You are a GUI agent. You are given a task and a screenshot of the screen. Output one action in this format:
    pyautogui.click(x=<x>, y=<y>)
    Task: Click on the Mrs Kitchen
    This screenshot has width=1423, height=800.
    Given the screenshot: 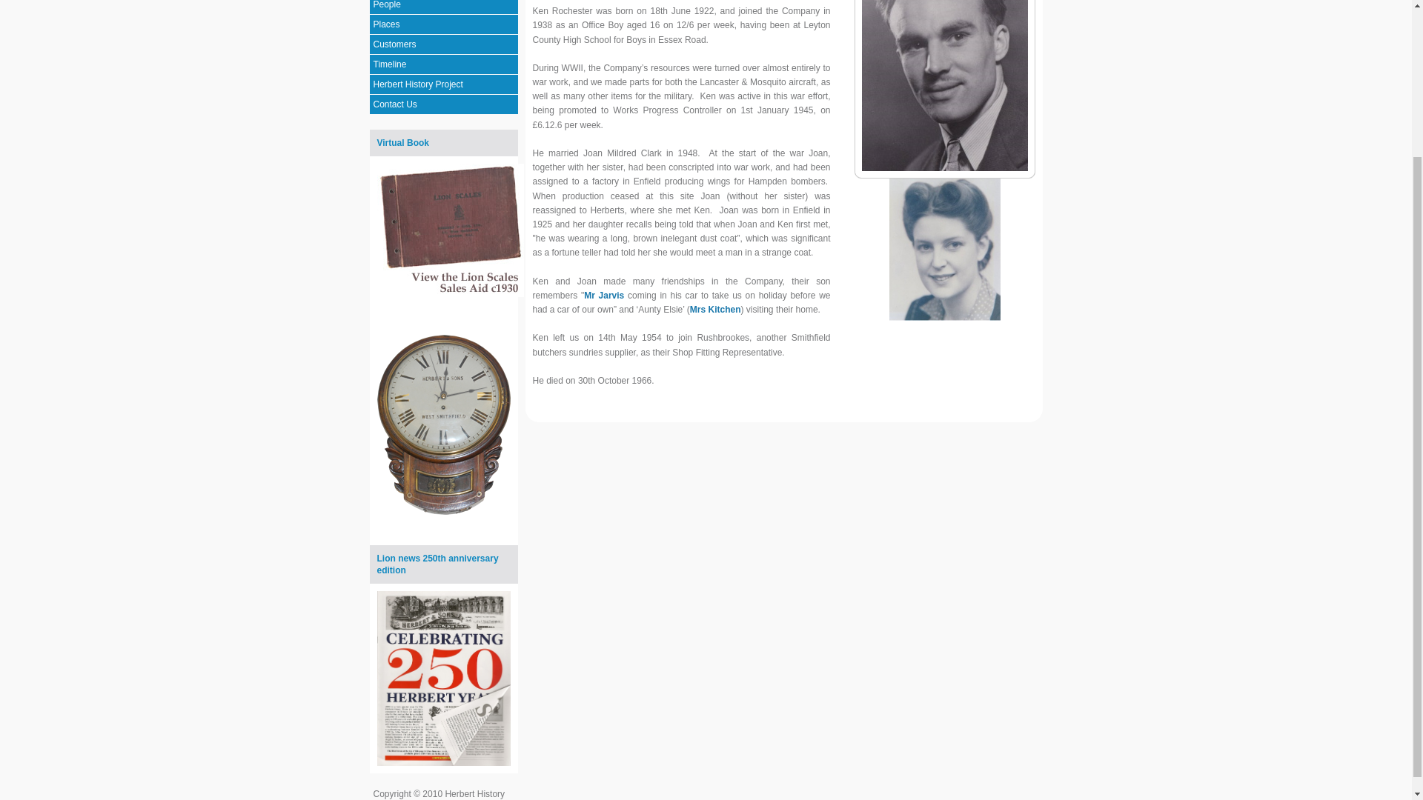 What is the action you would take?
    pyautogui.click(x=716, y=310)
    